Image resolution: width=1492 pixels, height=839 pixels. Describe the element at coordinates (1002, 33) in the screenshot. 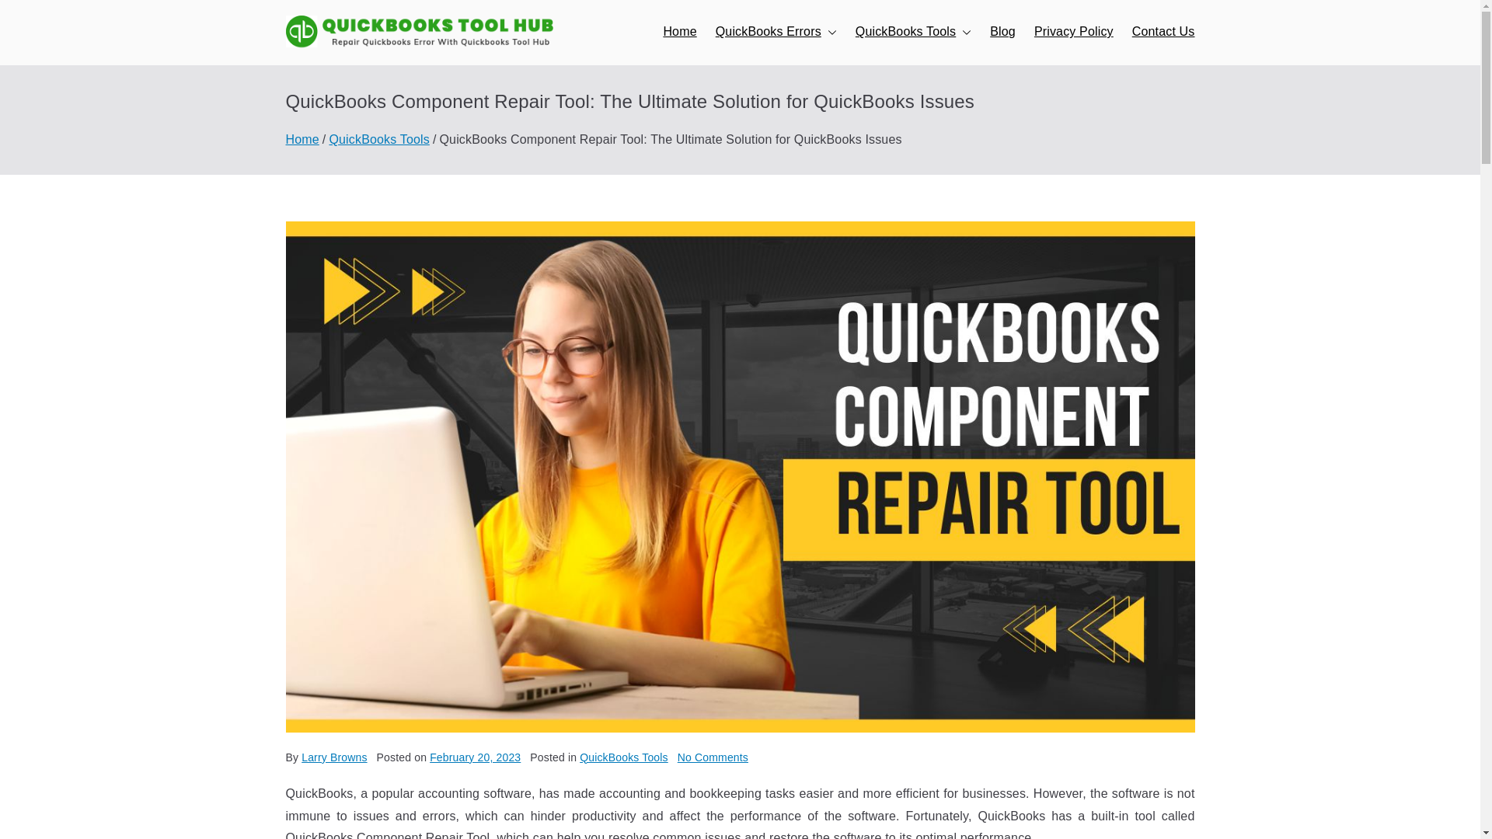

I see `Blog` at that location.